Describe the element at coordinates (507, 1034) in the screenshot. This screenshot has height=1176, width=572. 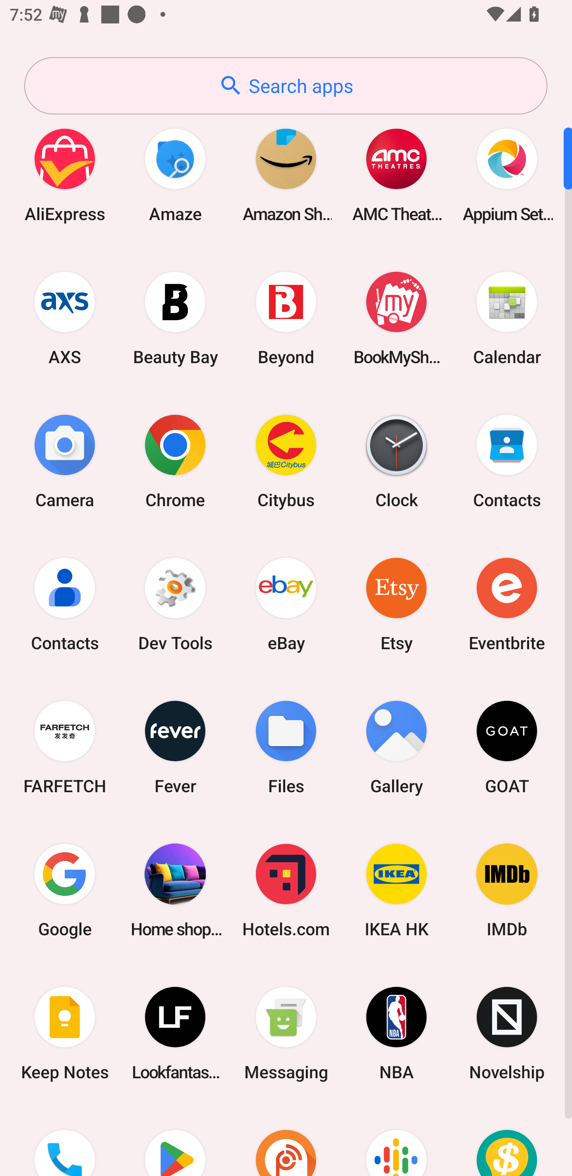
I see `Novelship` at that location.